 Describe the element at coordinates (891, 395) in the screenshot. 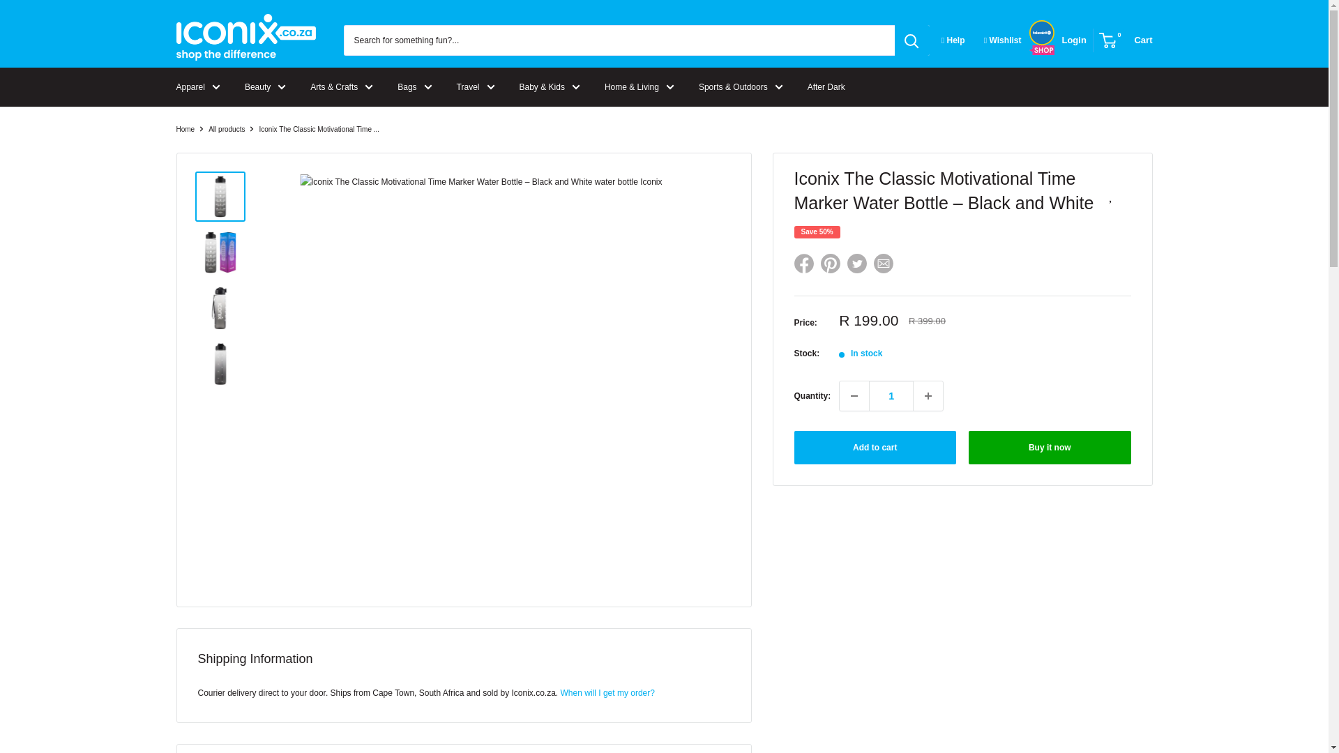

I see `1` at that location.